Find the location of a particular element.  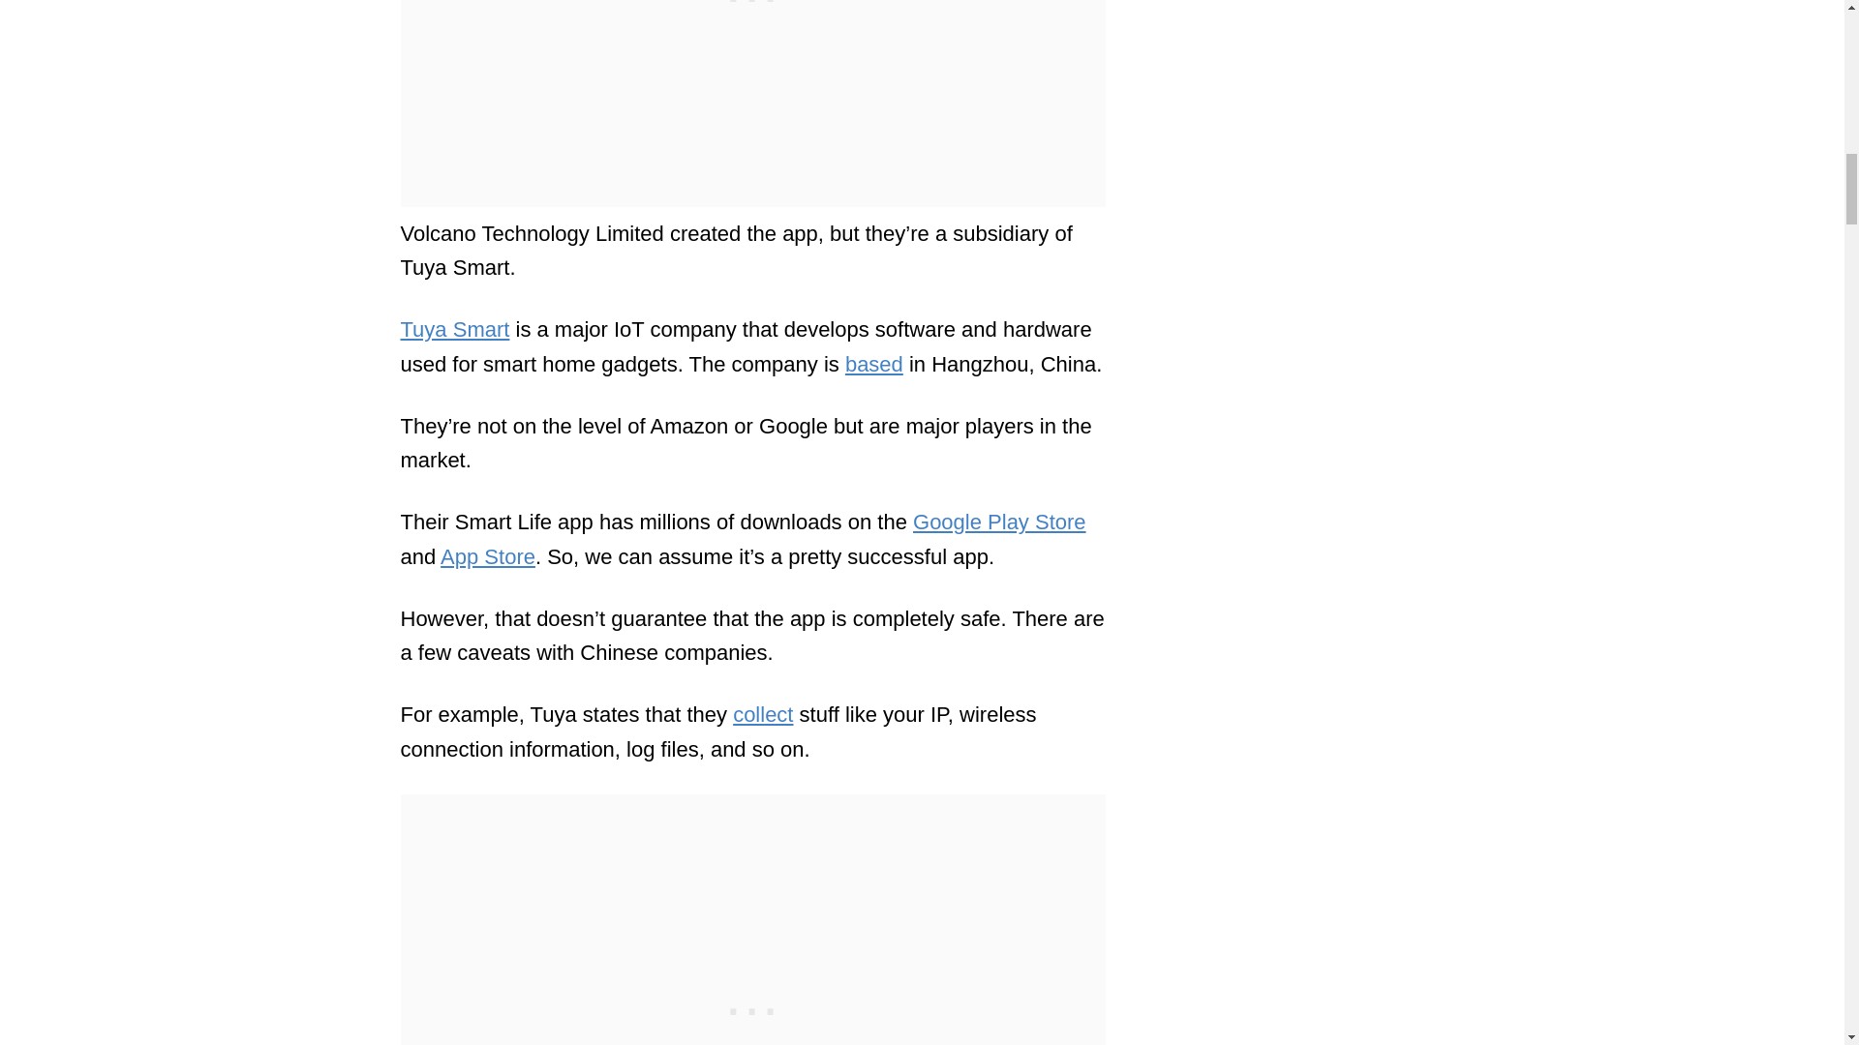

Tuya Smart is located at coordinates (455, 329).